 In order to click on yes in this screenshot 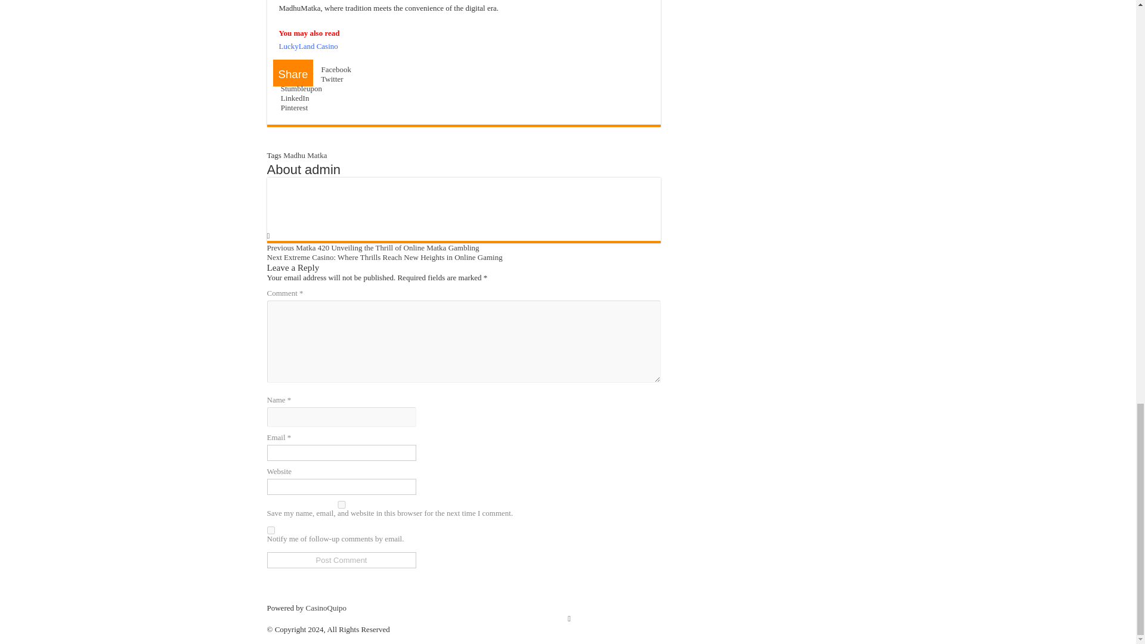, I will do `click(341, 504)`.